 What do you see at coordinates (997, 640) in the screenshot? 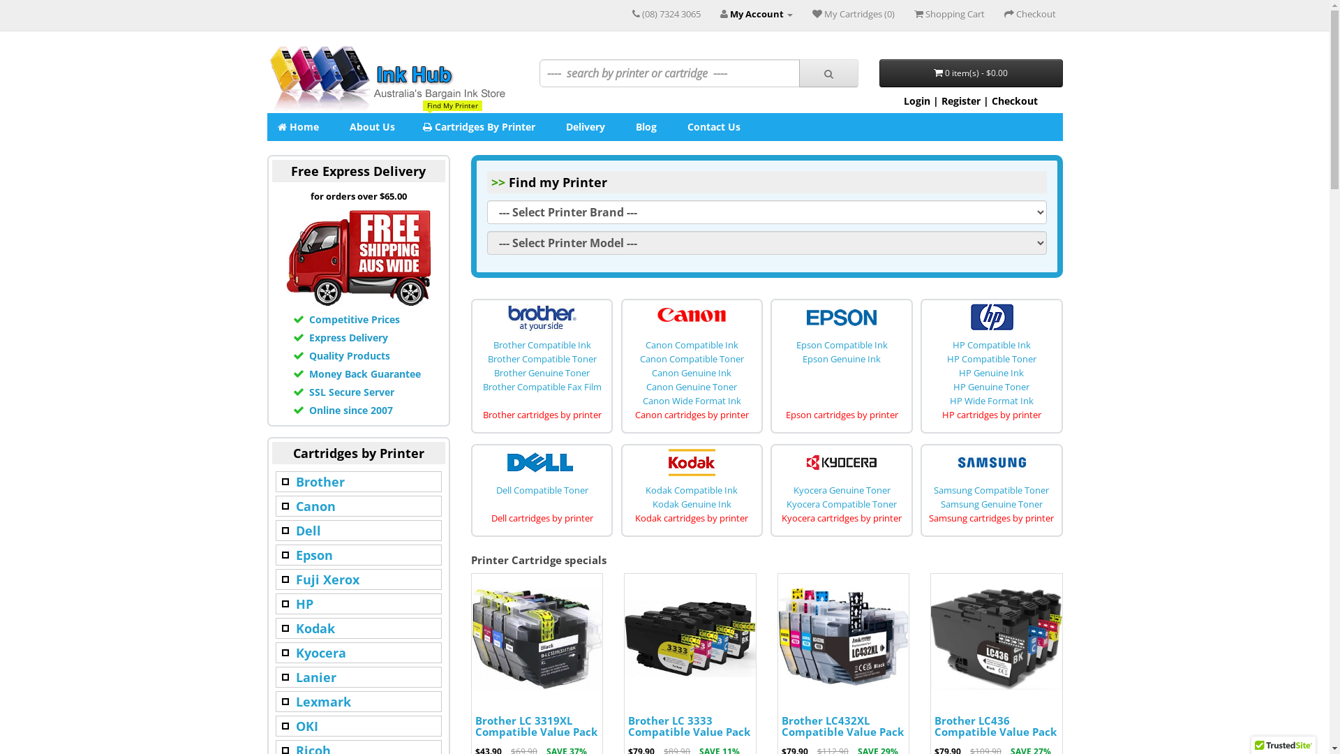
I see `Brother LC436 Compatible Value Pack` at bounding box center [997, 640].